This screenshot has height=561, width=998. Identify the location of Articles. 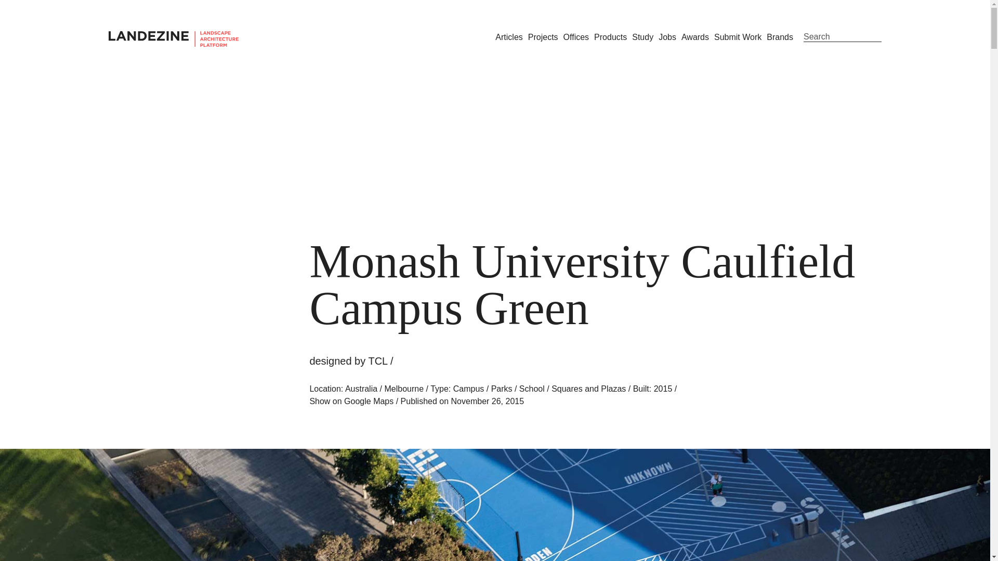
(508, 36).